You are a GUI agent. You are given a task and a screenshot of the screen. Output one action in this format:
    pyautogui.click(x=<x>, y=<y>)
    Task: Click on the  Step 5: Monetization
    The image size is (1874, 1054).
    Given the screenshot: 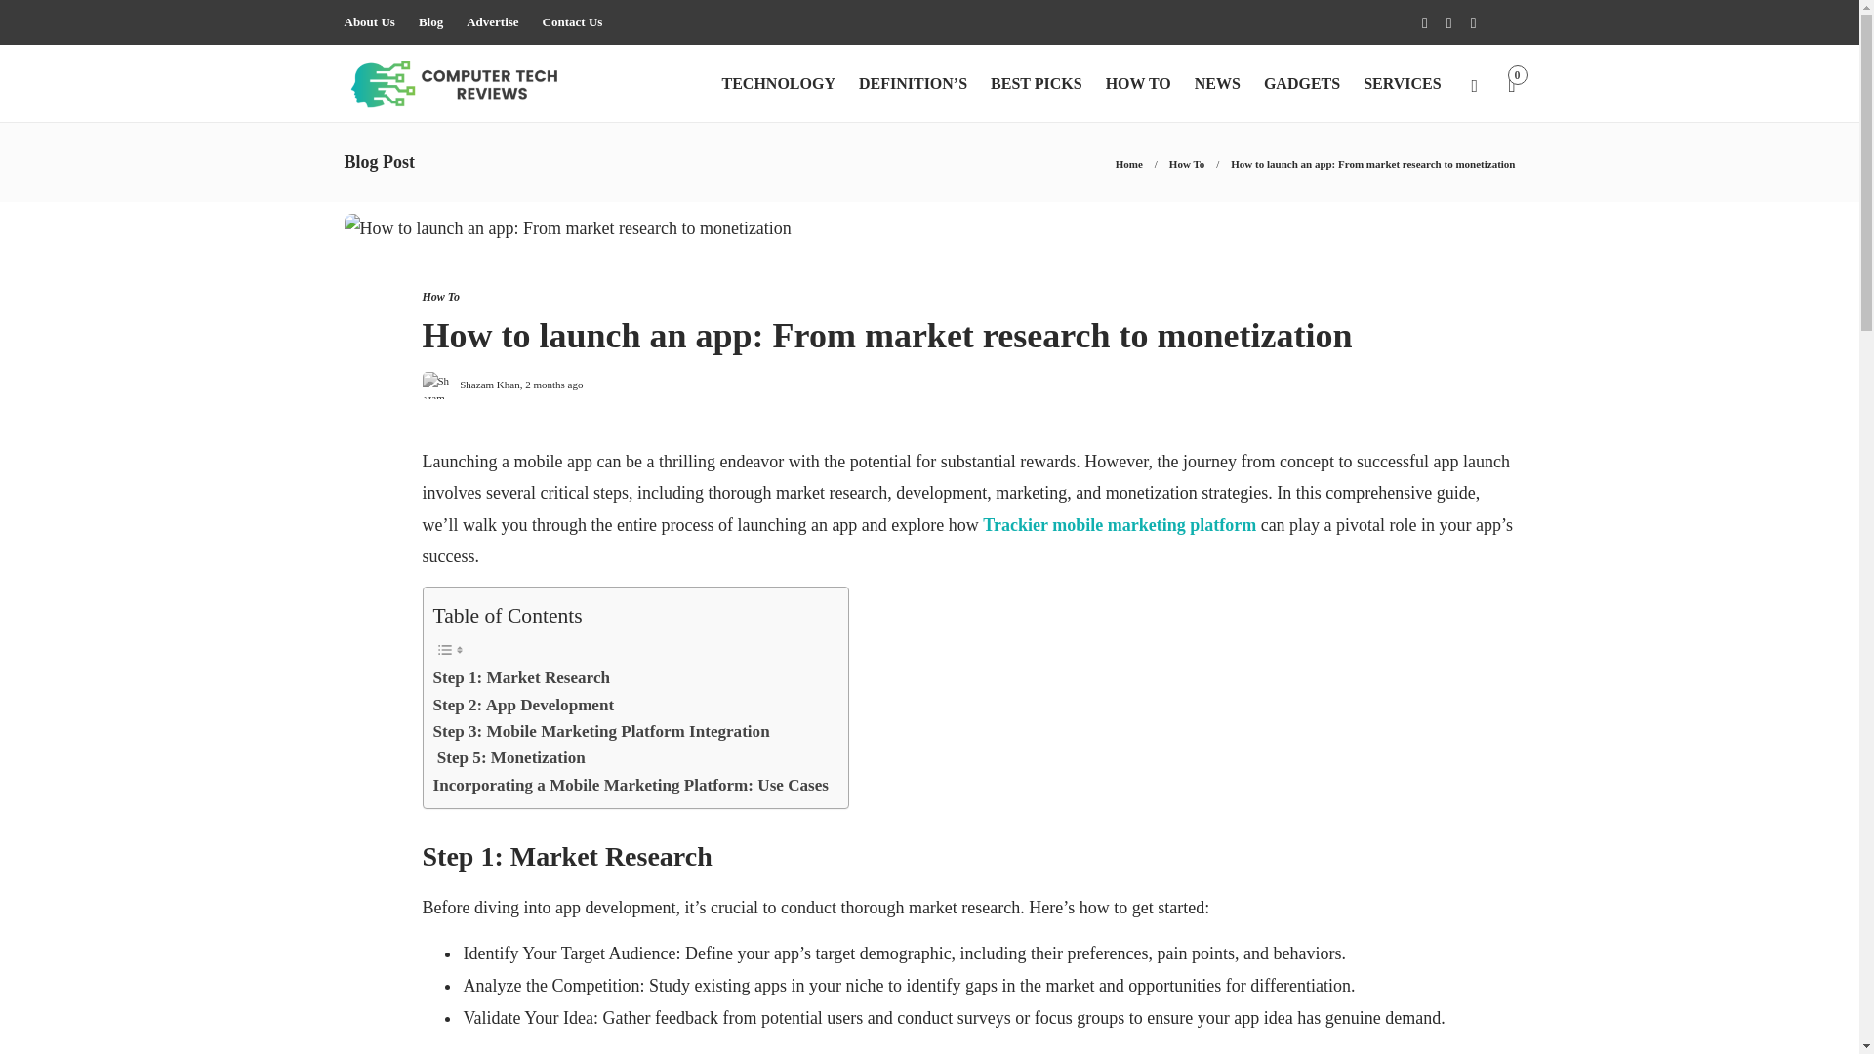 What is the action you would take?
    pyautogui.click(x=509, y=757)
    